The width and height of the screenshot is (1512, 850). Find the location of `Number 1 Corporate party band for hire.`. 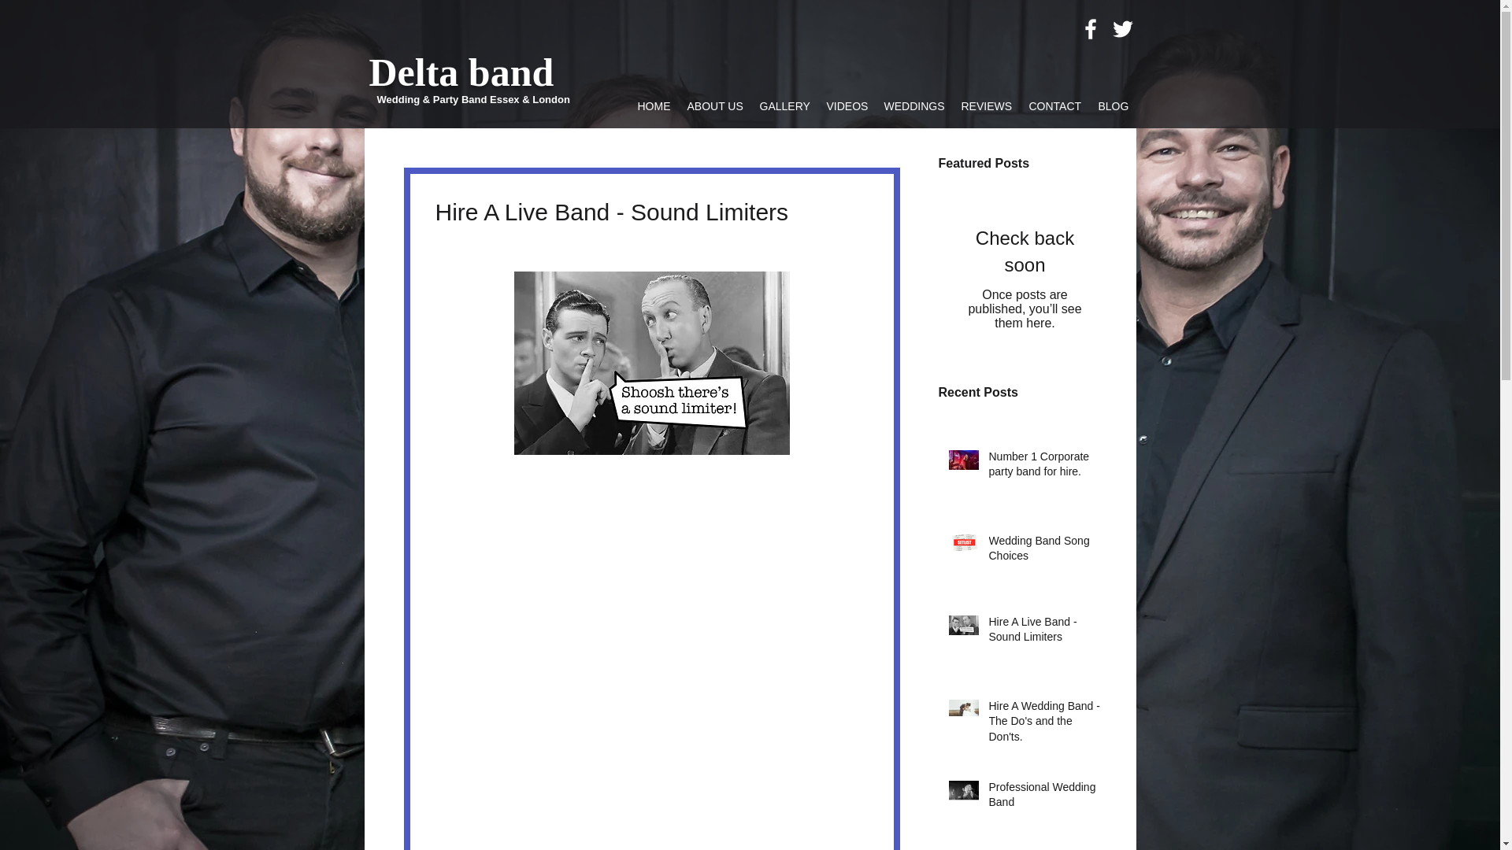

Number 1 Corporate party band for hire. is located at coordinates (1045, 468).